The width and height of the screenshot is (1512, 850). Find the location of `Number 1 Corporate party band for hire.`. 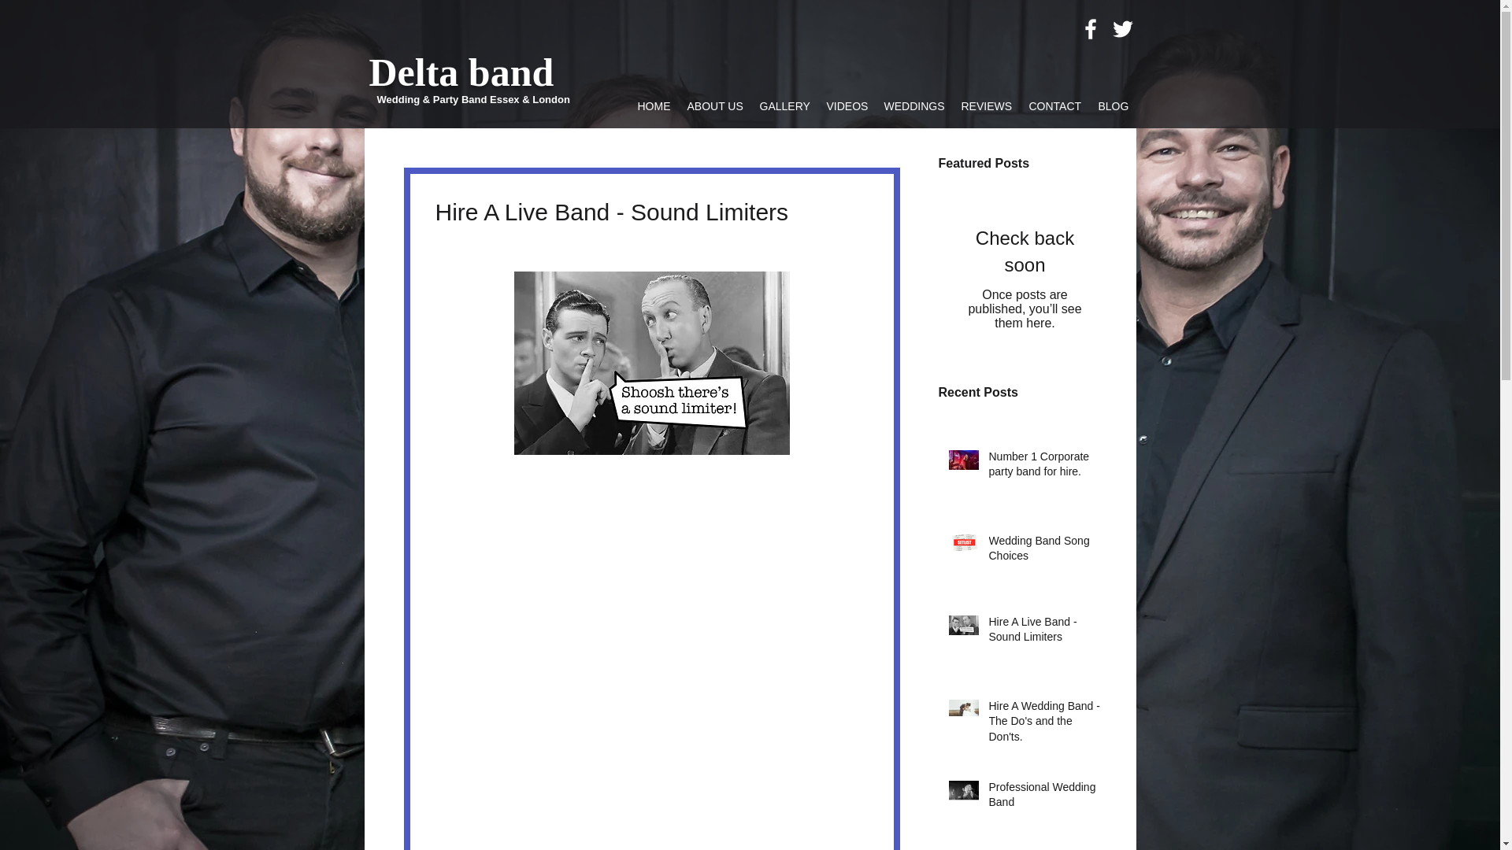

Number 1 Corporate party band for hire. is located at coordinates (1045, 468).